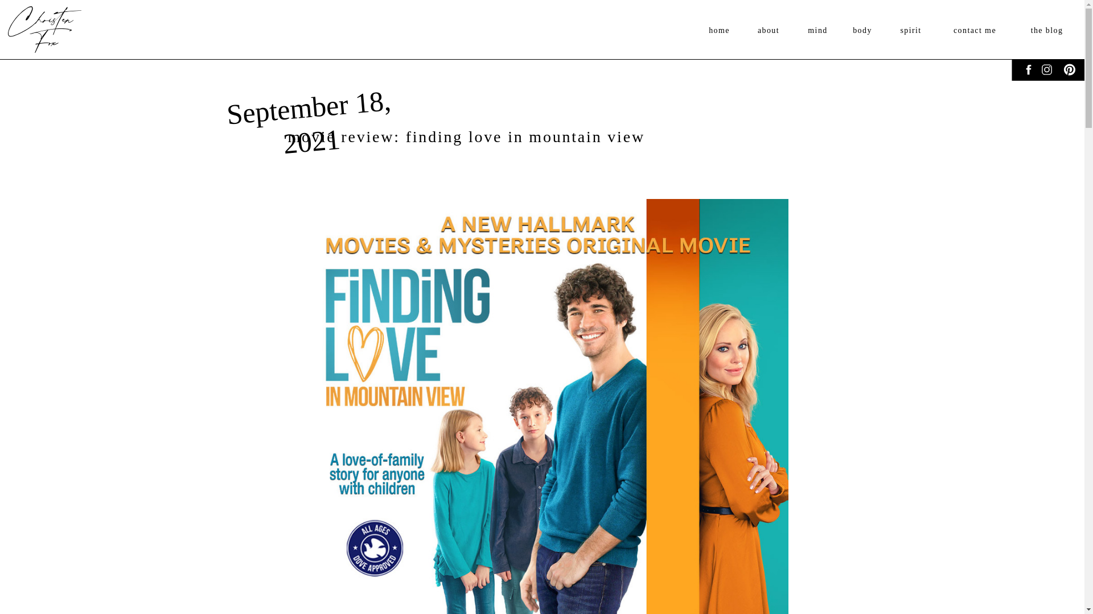  I want to click on contact me, so click(975, 33).